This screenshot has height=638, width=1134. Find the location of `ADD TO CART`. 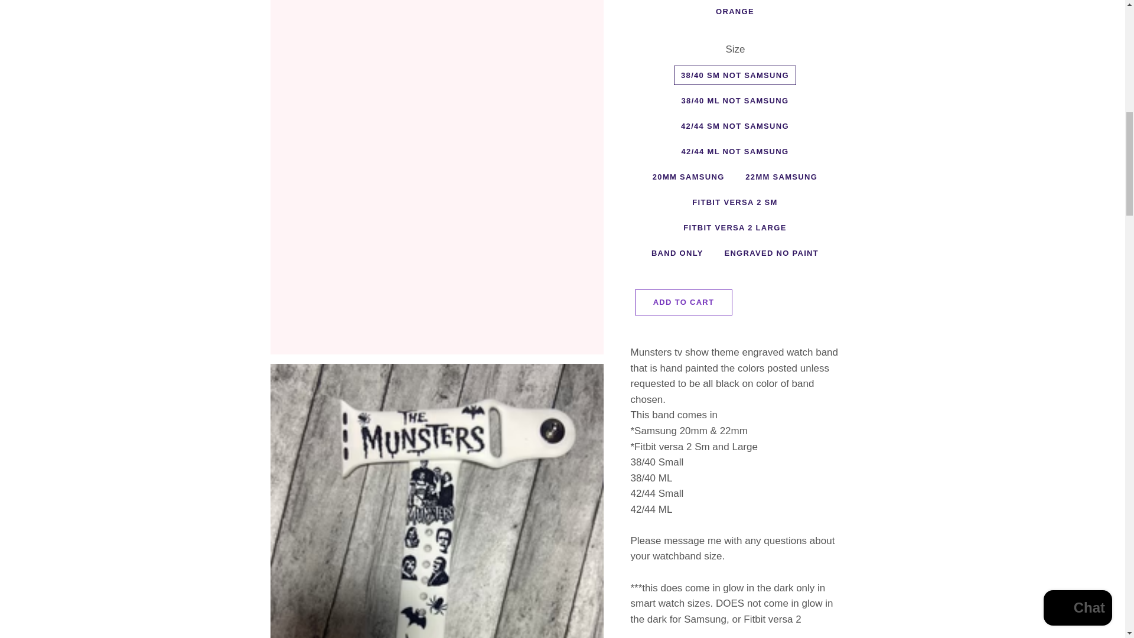

ADD TO CART is located at coordinates (684, 302).